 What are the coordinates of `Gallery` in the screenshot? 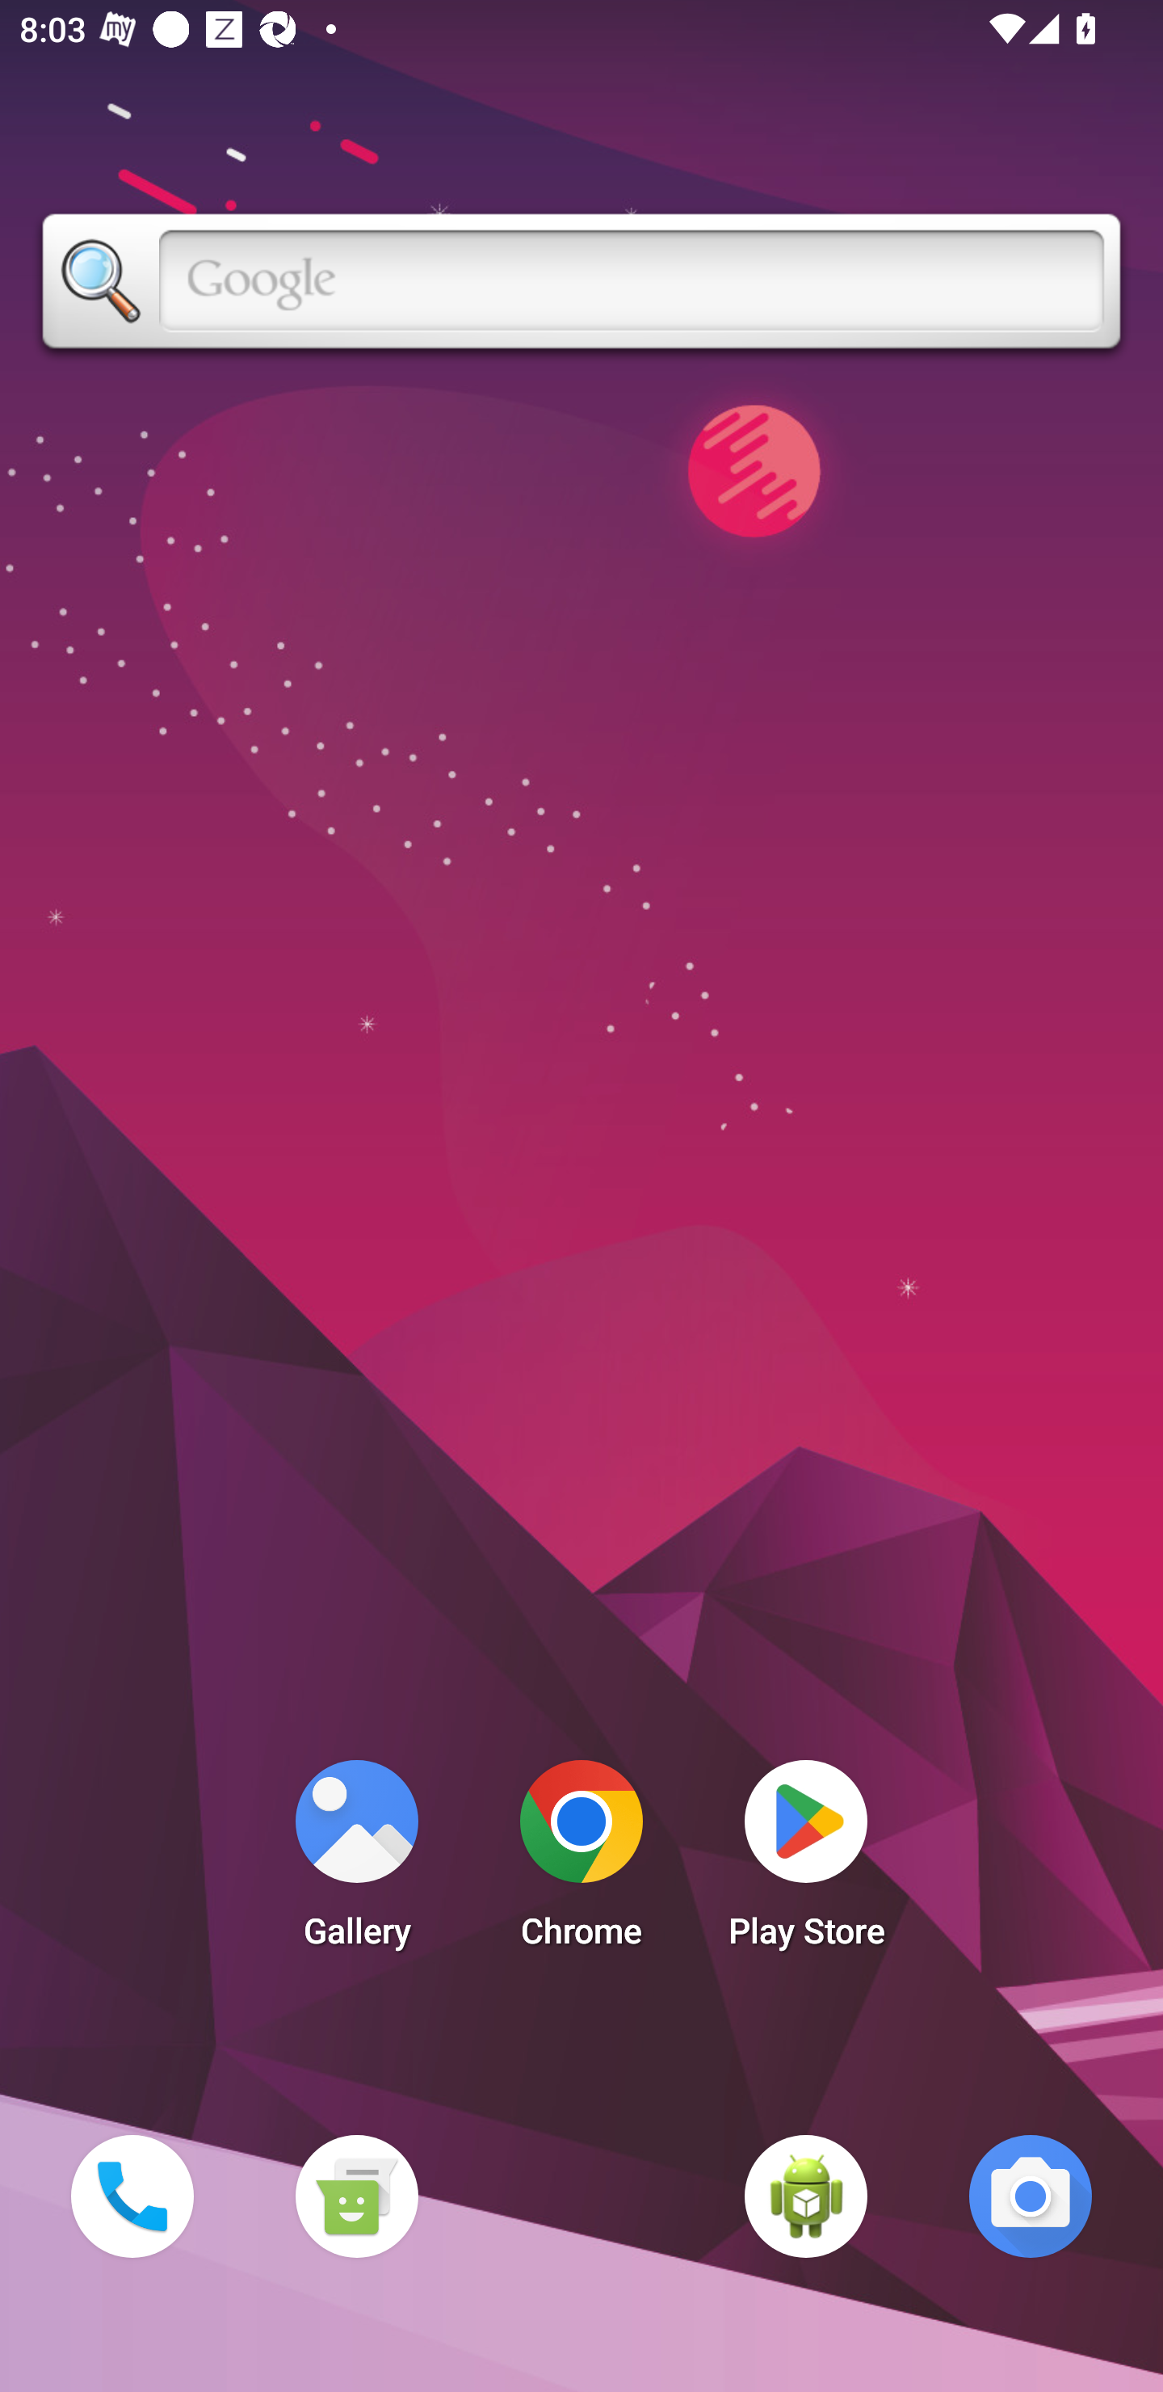 It's located at (356, 1862).